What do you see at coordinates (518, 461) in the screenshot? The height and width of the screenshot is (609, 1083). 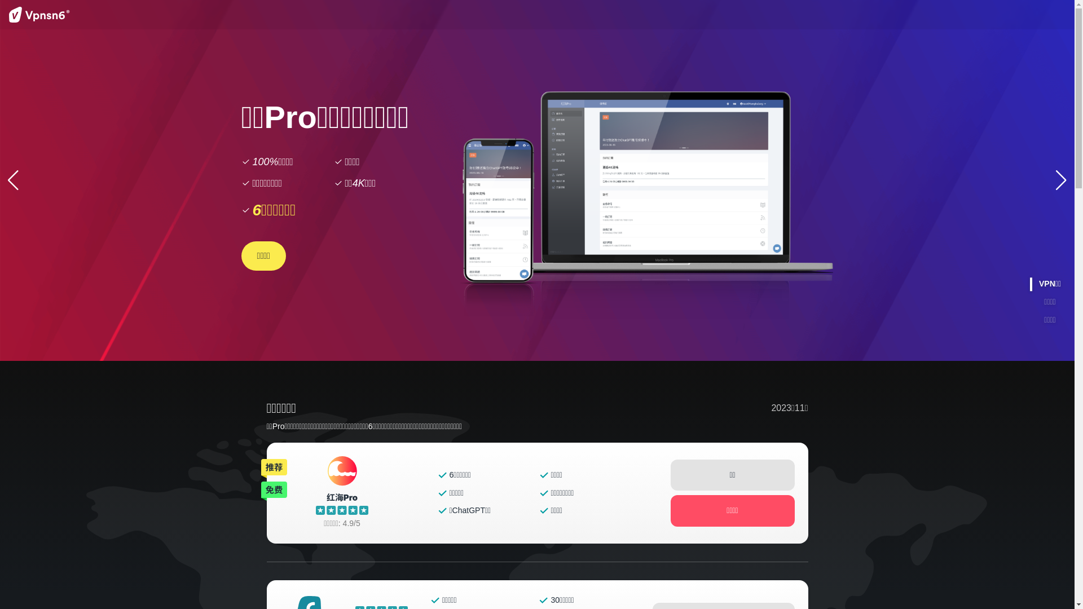 I see `TOP` at bounding box center [518, 461].